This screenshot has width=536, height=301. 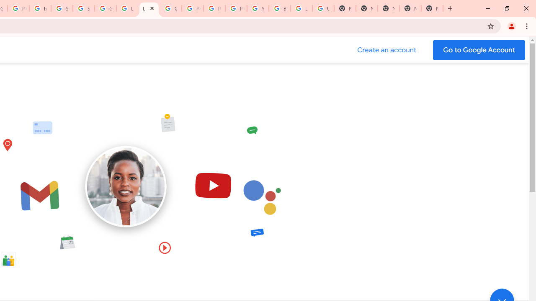 What do you see at coordinates (40, 8) in the screenshot?
I see `https://scholar.google.com/` at bounding box center [40, 8].